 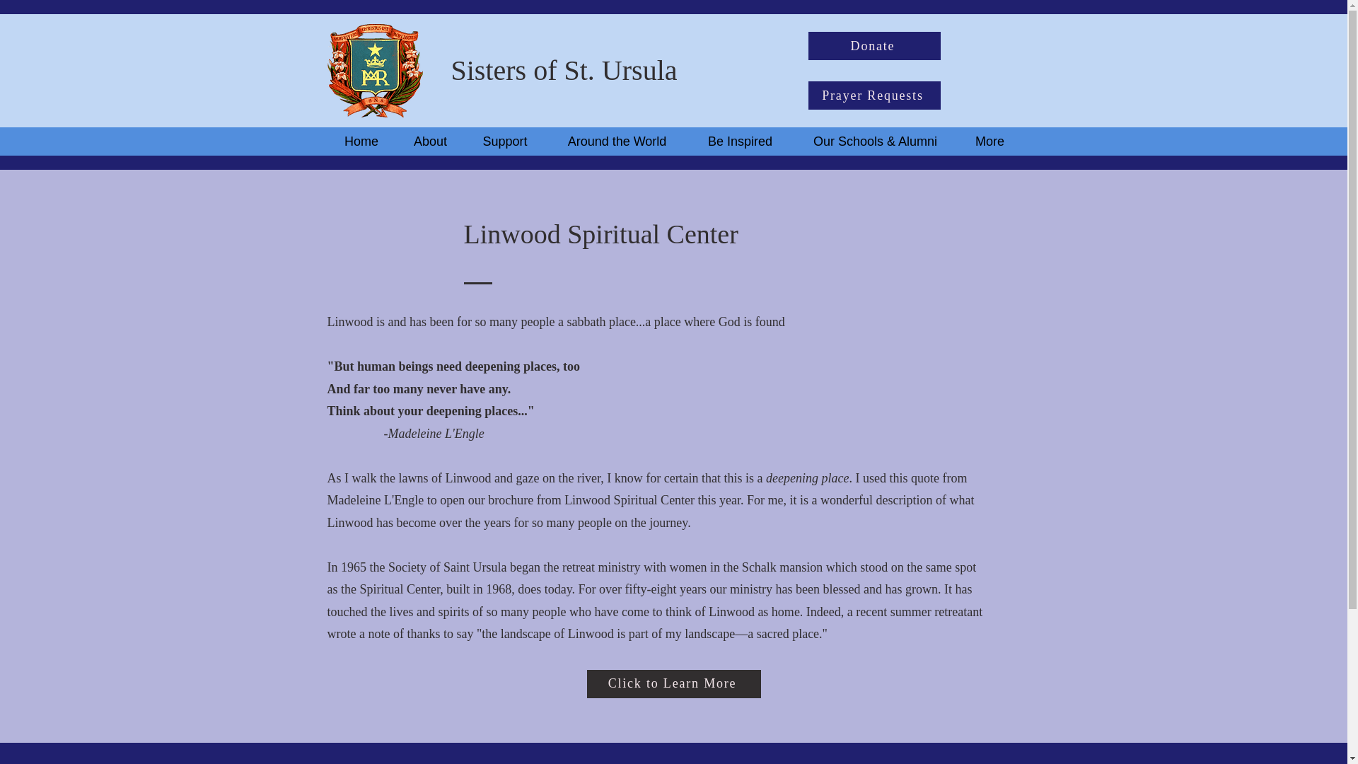 What do you see at coordinates (740, 141) in the screenshot?
I see `Be Inspired` at bounding box center [740, 141].